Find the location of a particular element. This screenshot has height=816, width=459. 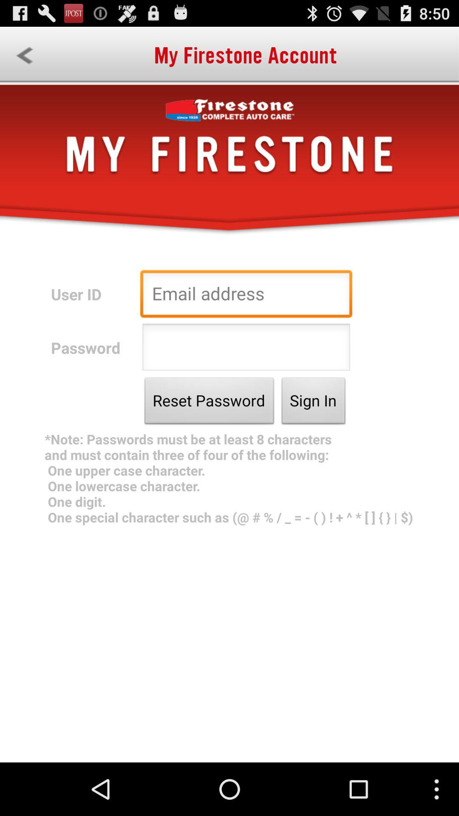

launch item to the left of the sign in is located at coordinates (209, 403).